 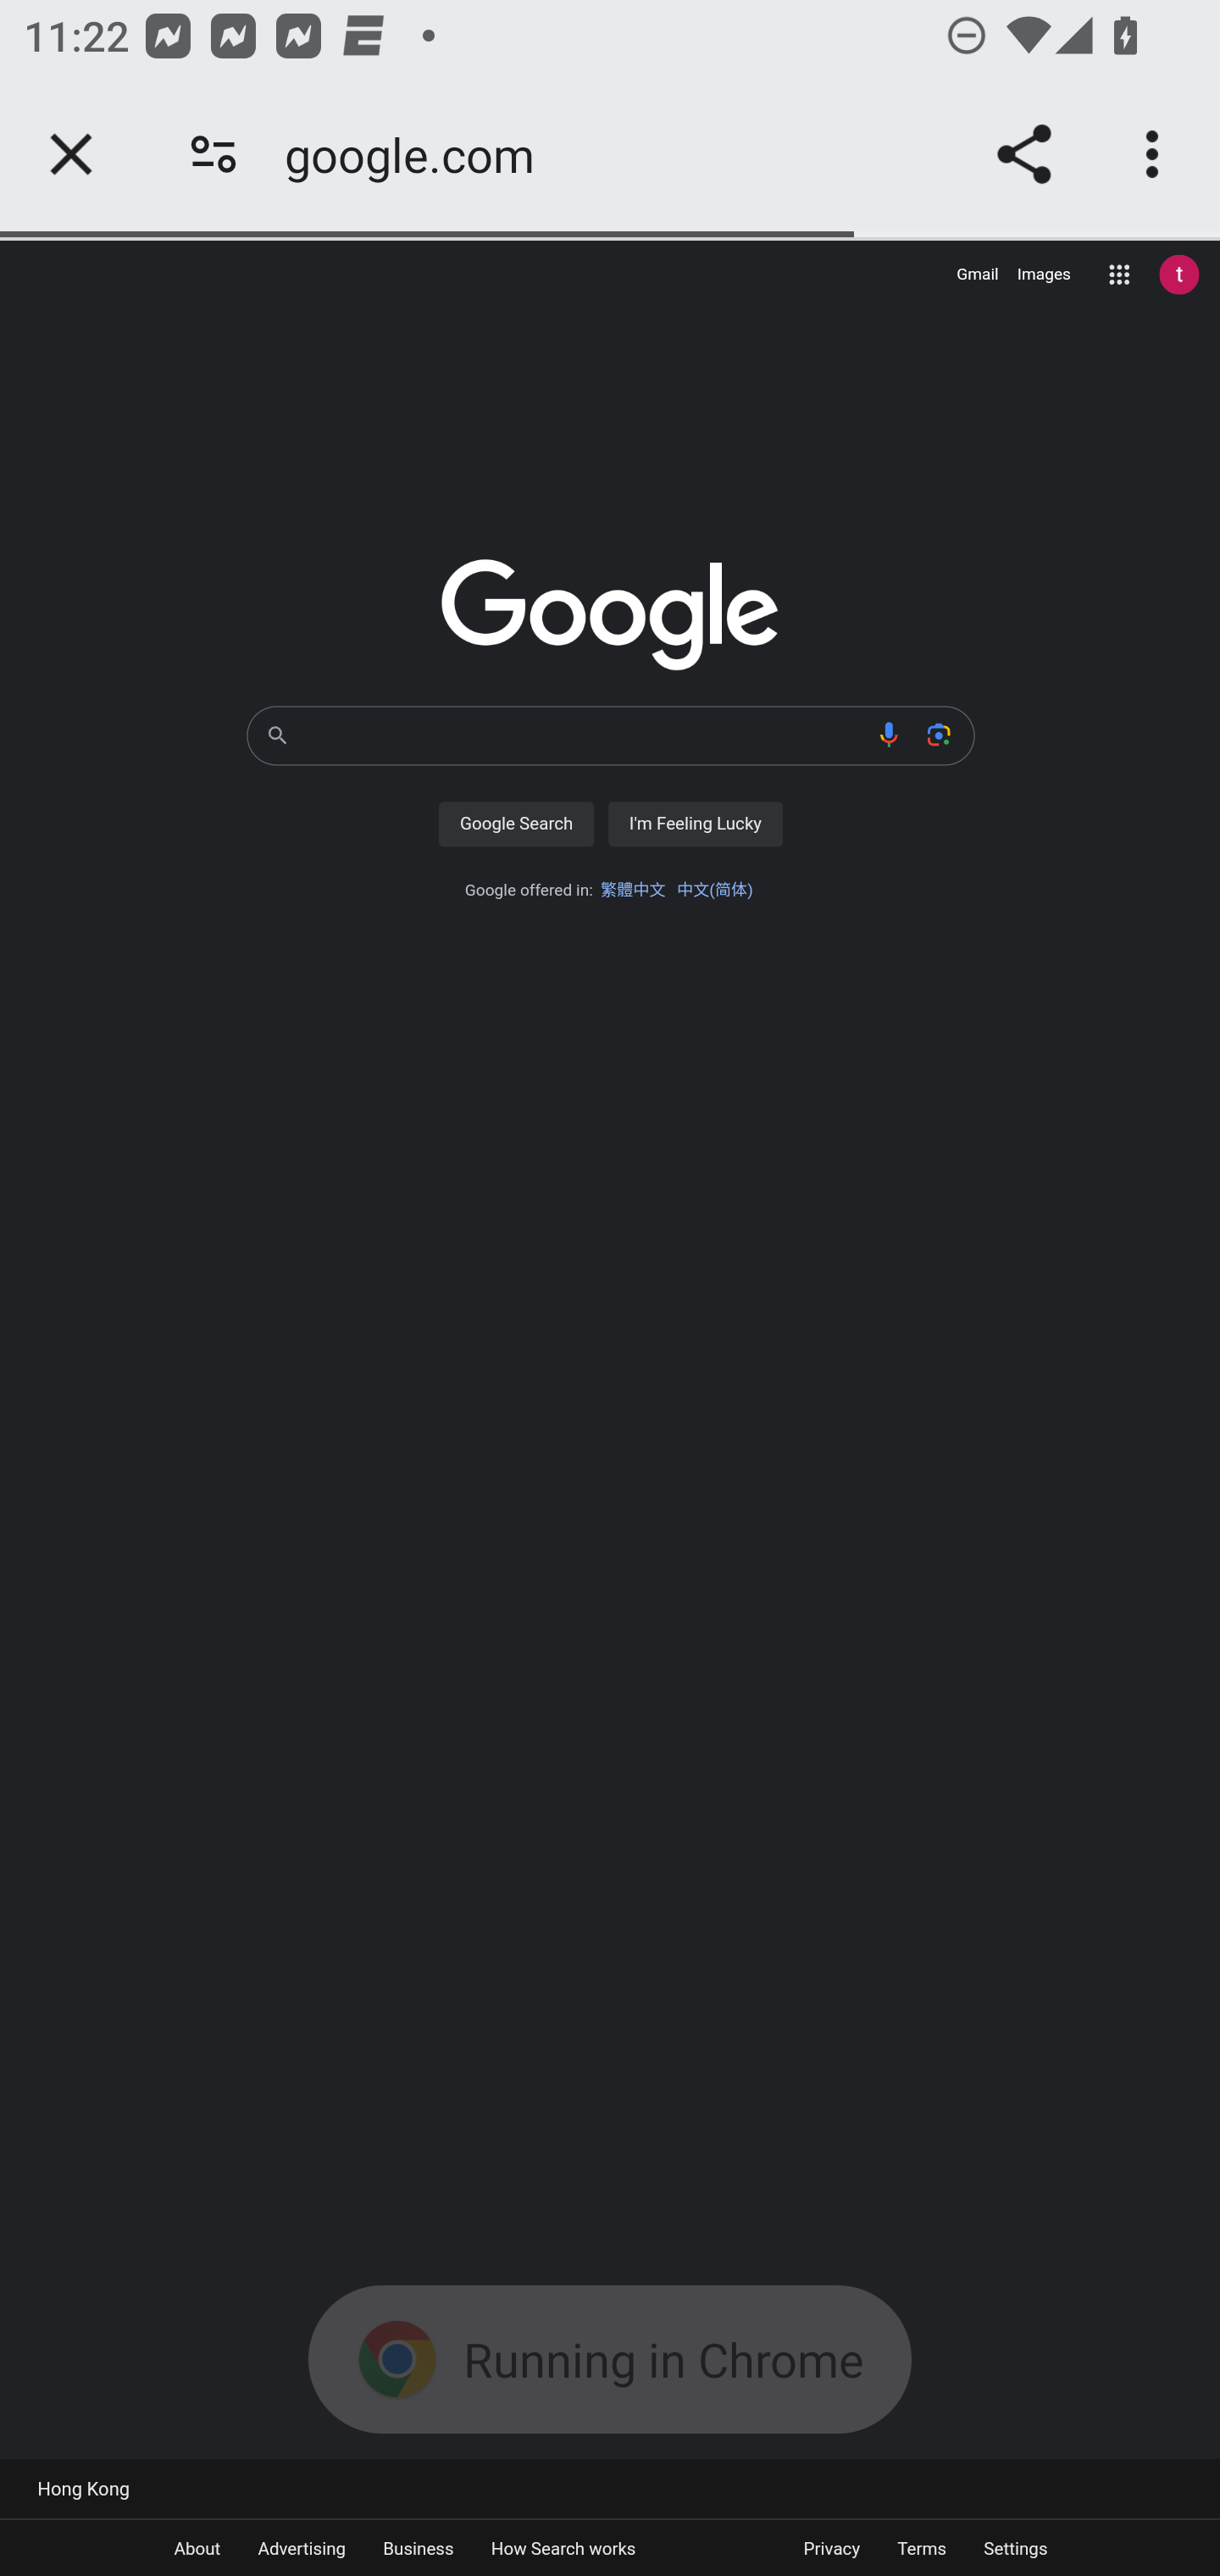 I want to click on Terms, so click(x=922, y=2547).